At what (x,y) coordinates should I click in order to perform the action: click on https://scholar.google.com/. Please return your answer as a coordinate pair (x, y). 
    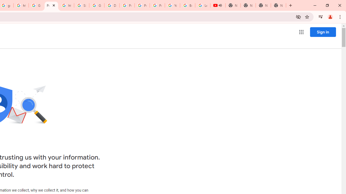
    Looking at the image, I should click on (66, 5).